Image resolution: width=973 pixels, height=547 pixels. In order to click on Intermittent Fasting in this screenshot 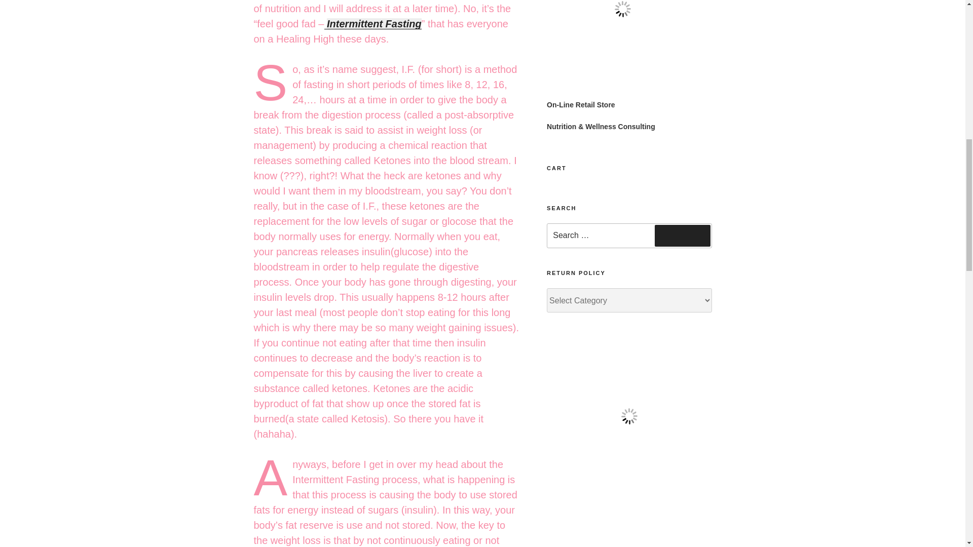, I will do `click(374, 23)`.